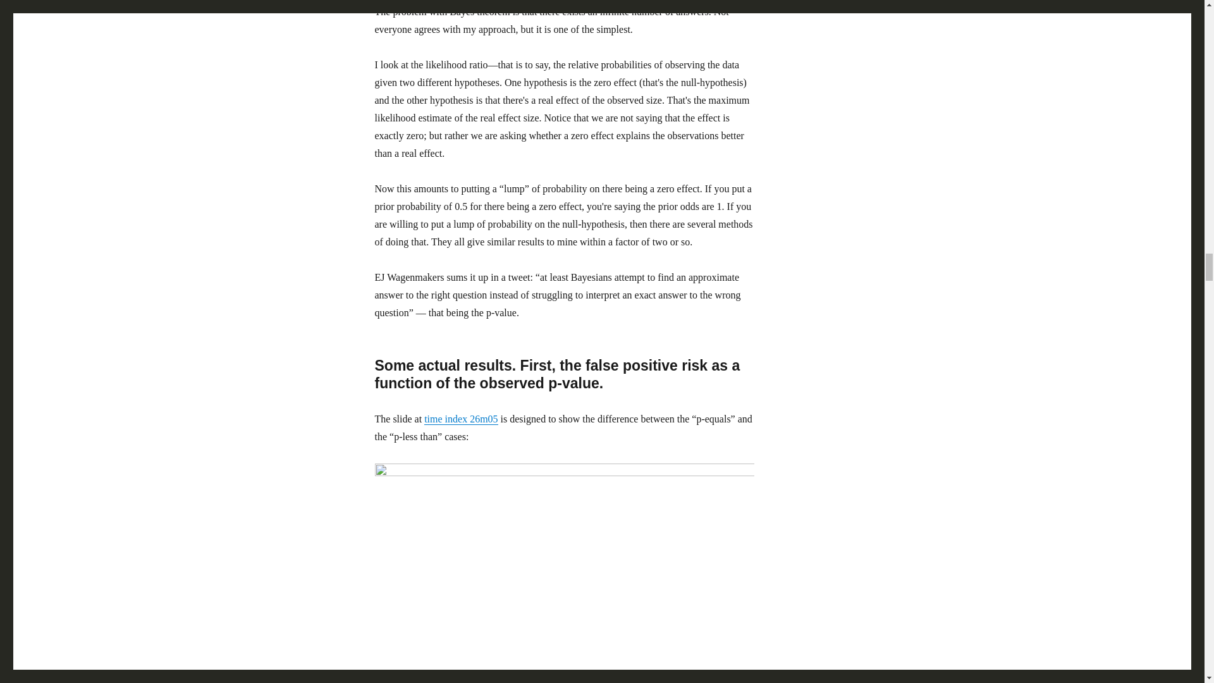  What do you see at coordinates (488, 419) in the screenshot?
I see `m05` at bounding box center [488, 419].